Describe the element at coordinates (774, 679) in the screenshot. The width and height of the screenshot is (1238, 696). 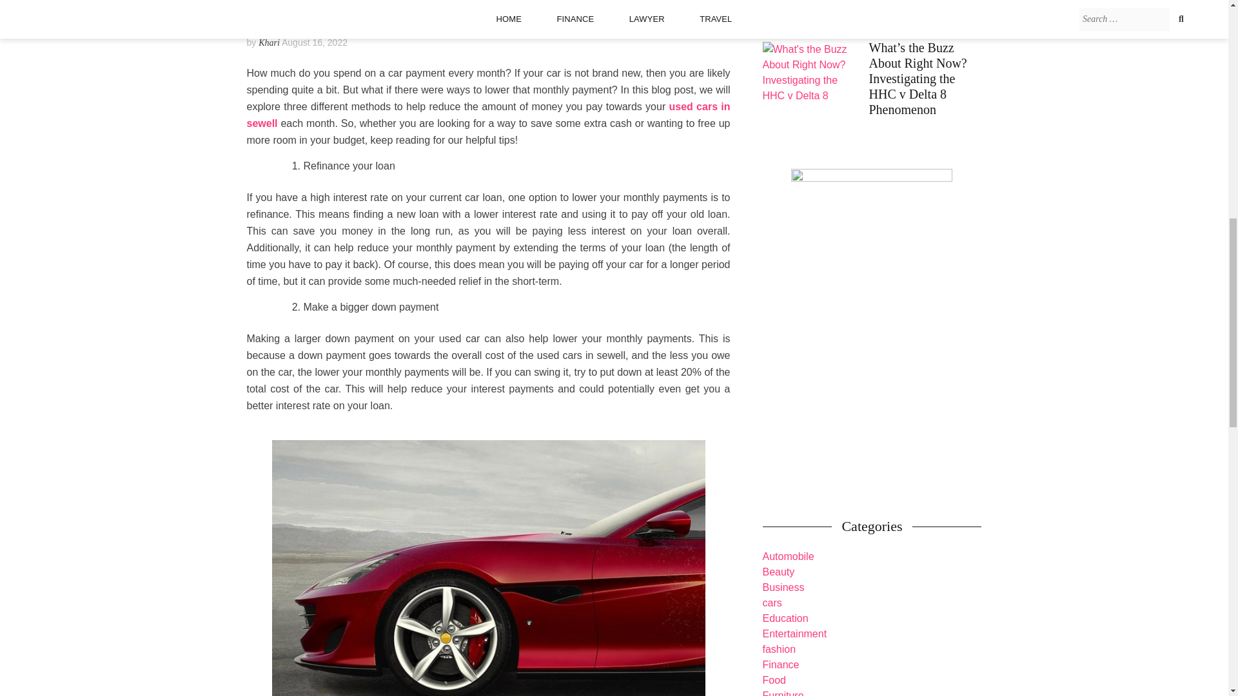
I see `Food` at that location.